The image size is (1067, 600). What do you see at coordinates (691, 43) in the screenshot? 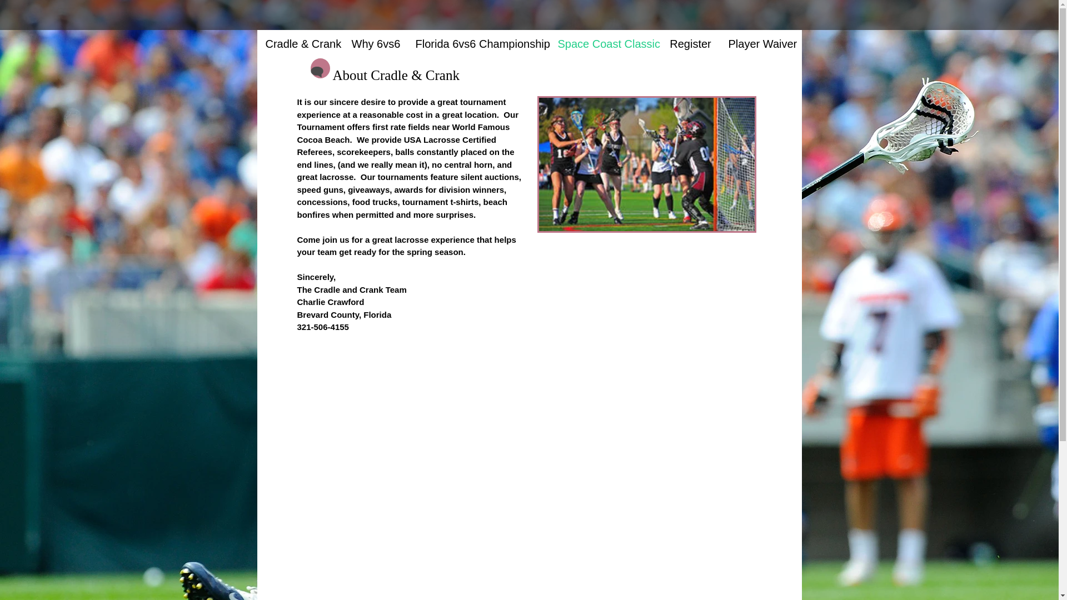
I see `Register` at bounding box center [691, 43].